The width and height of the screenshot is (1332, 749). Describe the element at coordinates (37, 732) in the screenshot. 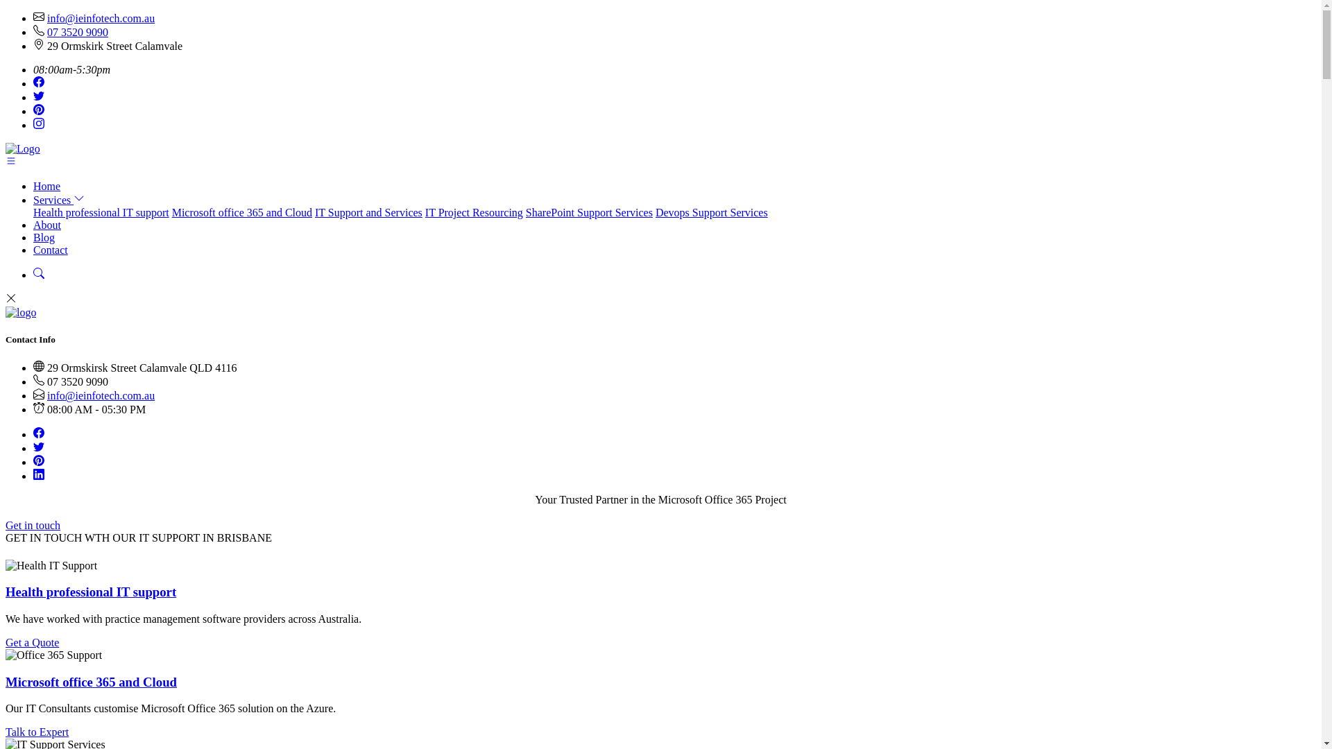

I see `Talk to Expert` at that location.